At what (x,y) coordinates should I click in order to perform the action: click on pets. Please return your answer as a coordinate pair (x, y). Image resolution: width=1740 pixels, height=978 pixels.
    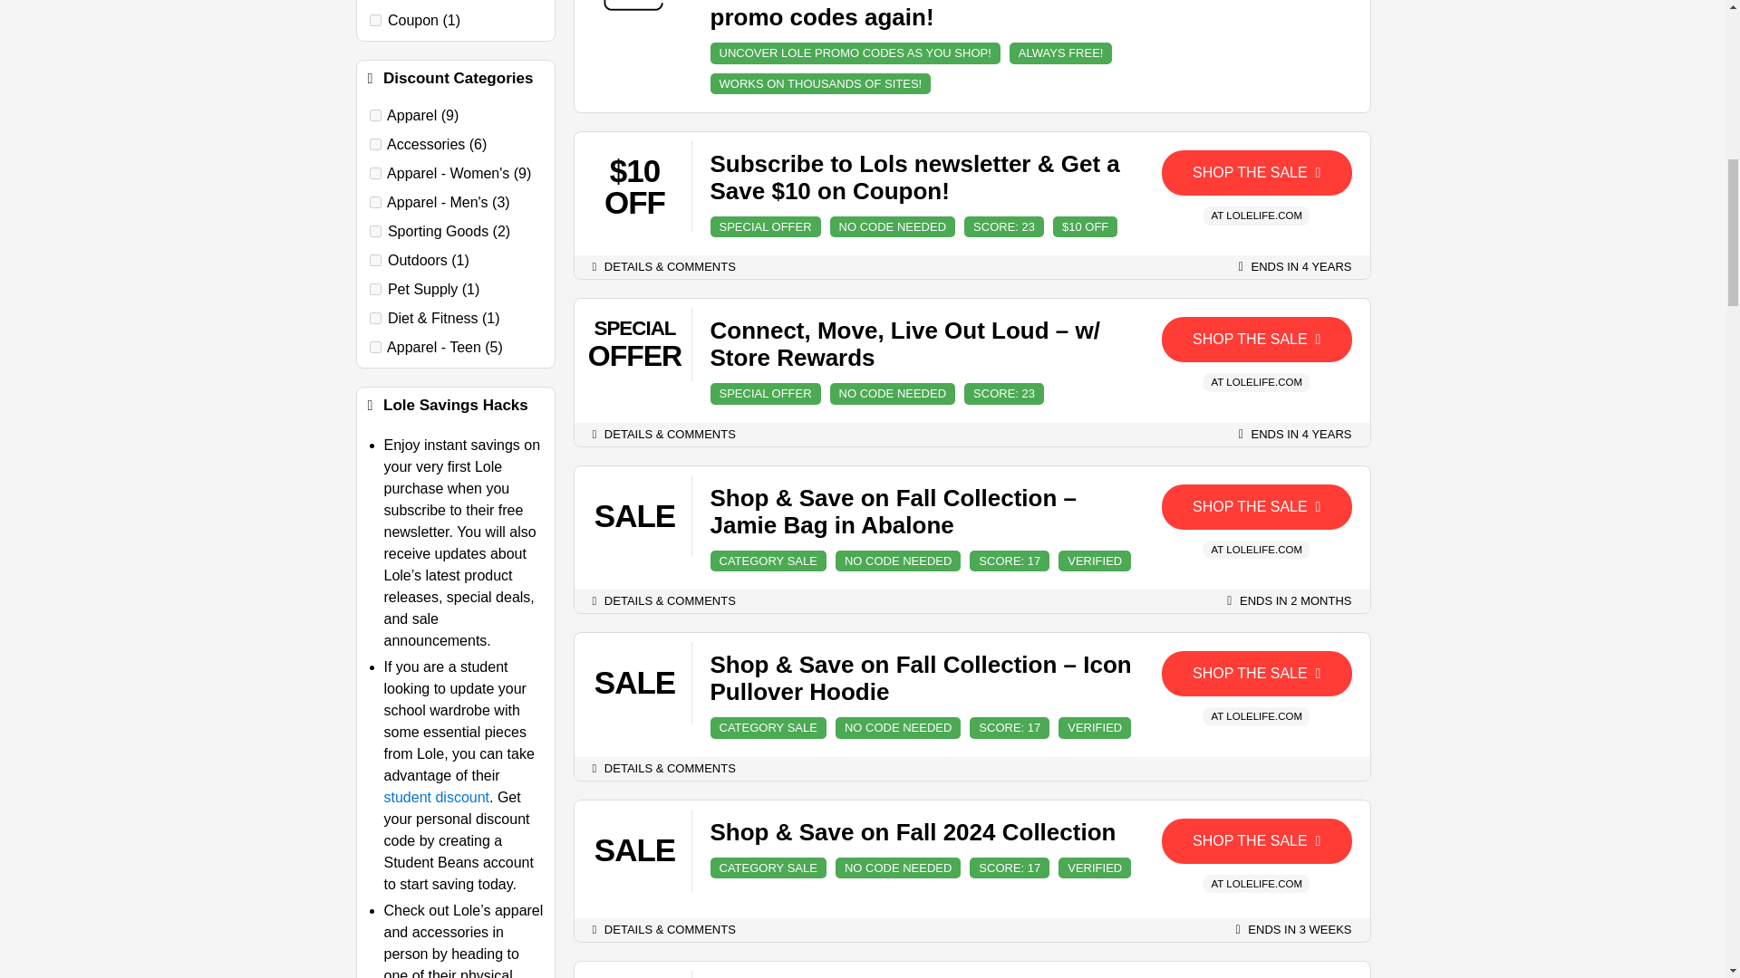
    Looking at the image, I should click on (375, 290).